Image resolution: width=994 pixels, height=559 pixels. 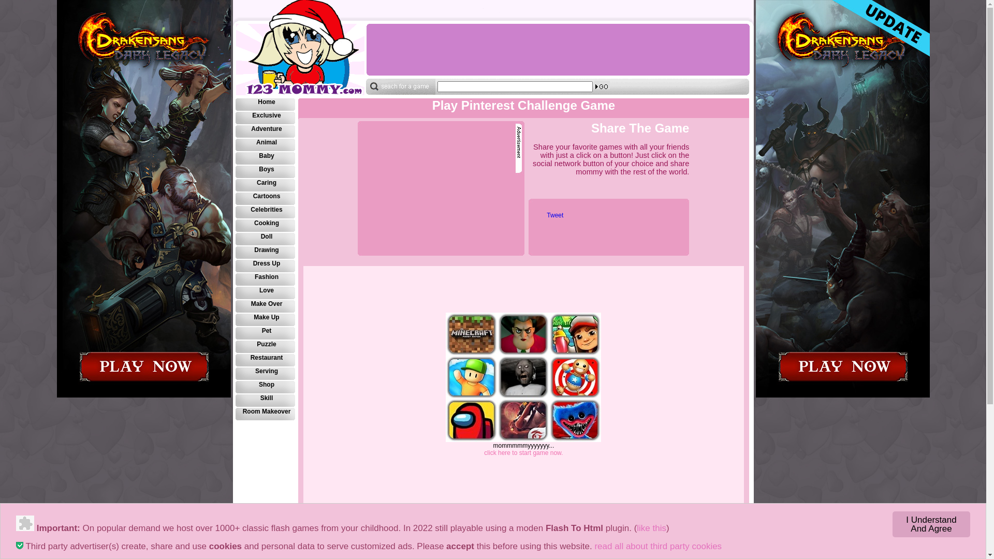 What do you see at coordinates (658, 547) in the screenshot?
I see `read all about third party cookies` at bounding box center [658, 547].